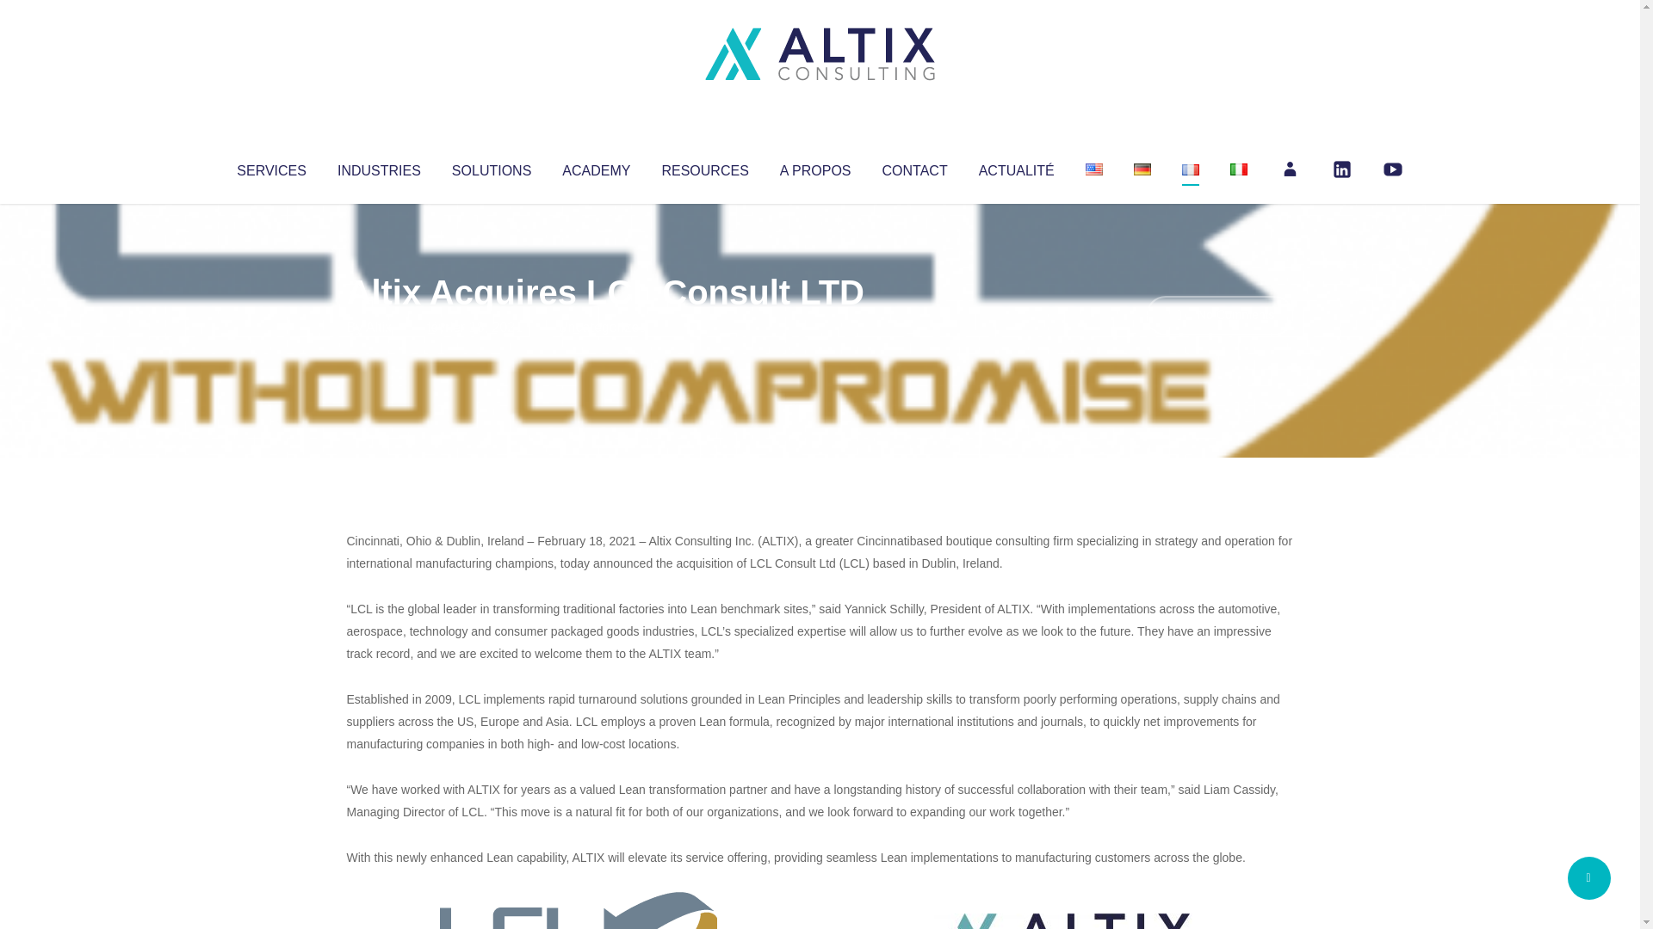 The width and height of the screenshot is (1653, 929). I want to click on INDUSTRIES, so click(379, 167).